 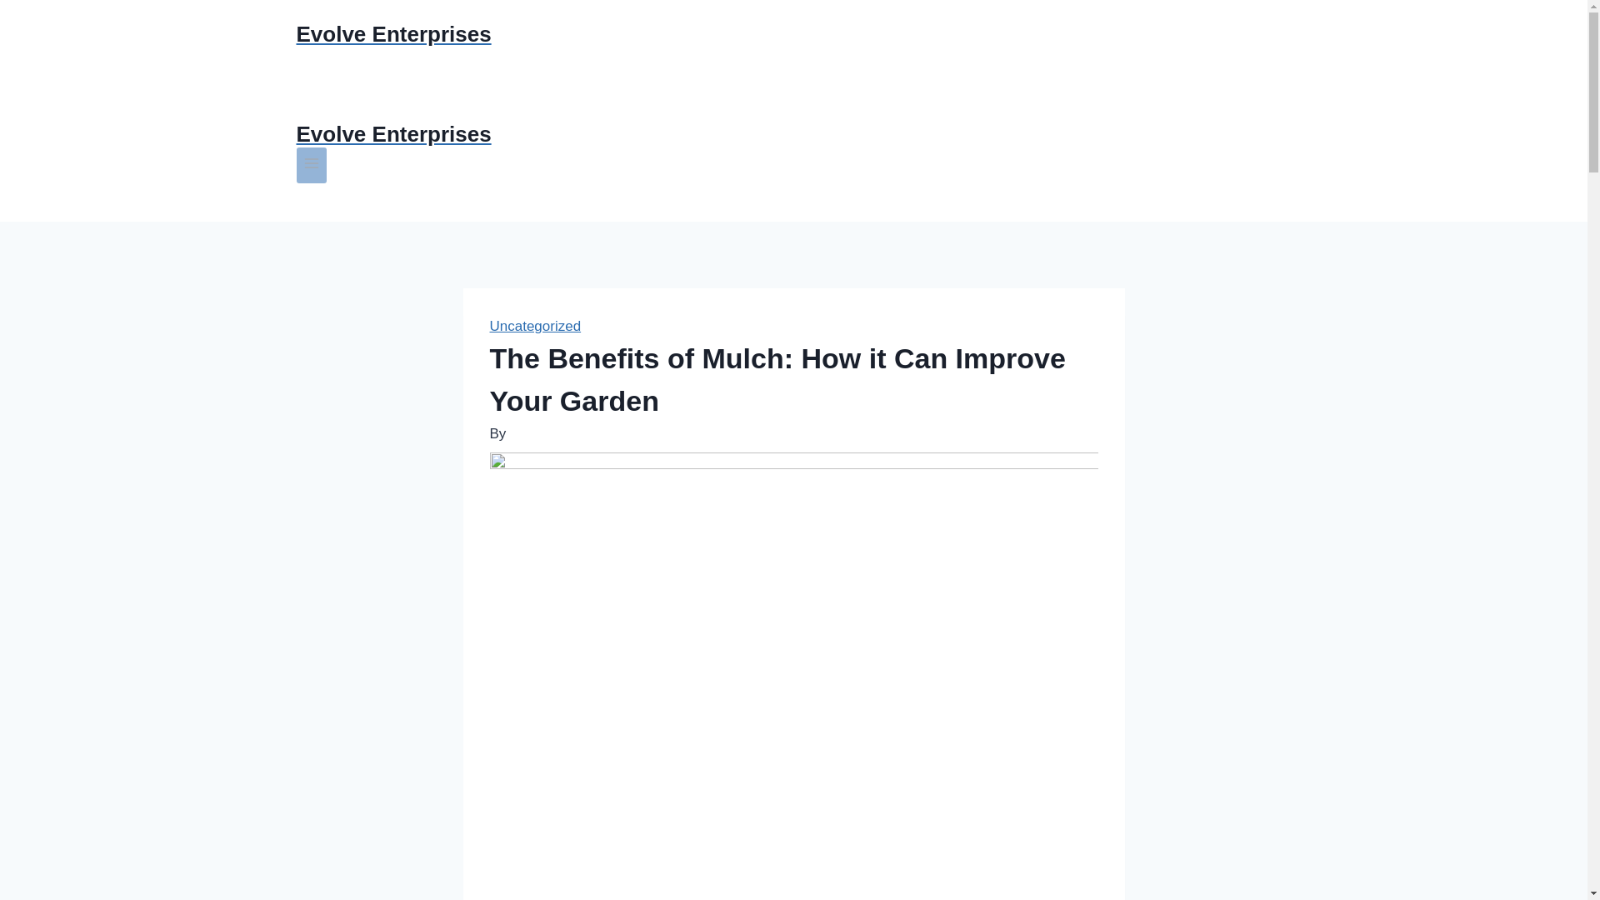 I want to click on Evolve Enterprises, so click(x=793, y=134).